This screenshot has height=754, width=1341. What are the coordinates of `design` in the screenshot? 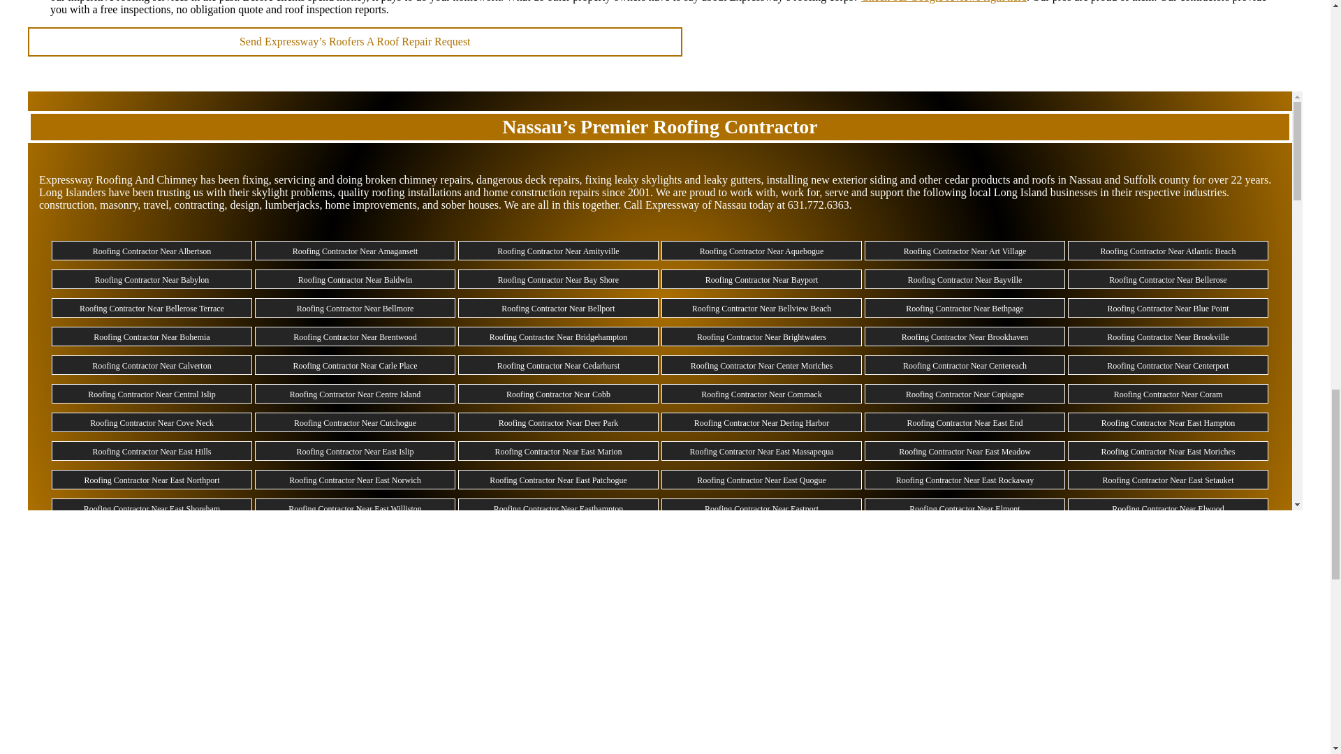 It's located at (245, 205).